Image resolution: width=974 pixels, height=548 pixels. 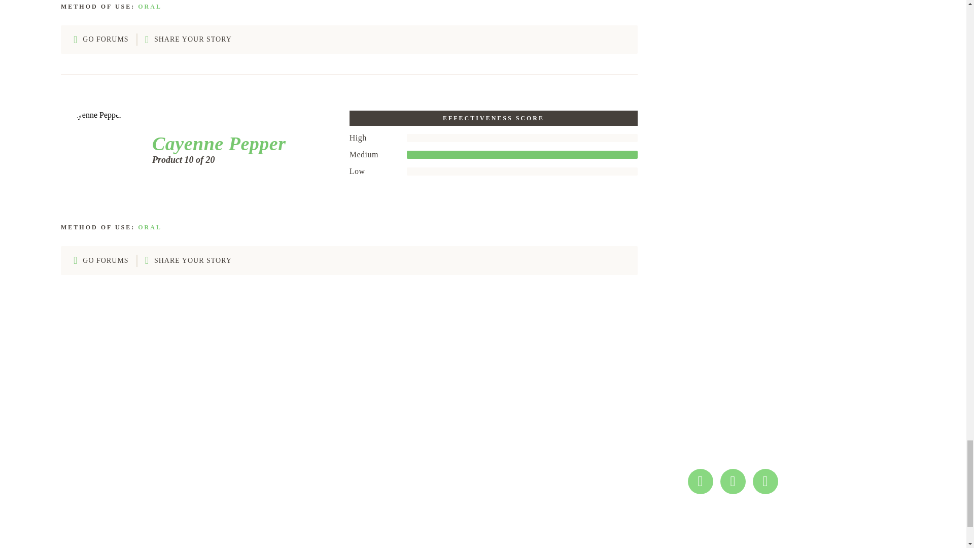 What do you see at coordinates (188, 260) in the screenshot?
I see `SHARE YOUR STORY` at bounding box center [188, 260].